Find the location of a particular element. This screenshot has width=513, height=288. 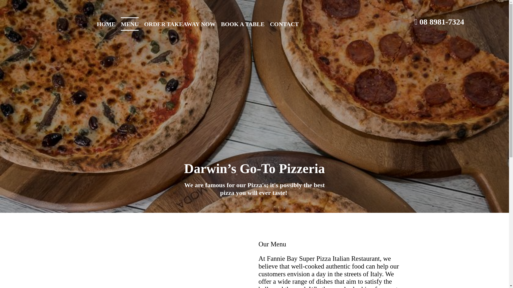

CONTACT is located at coordinates (284, 24).